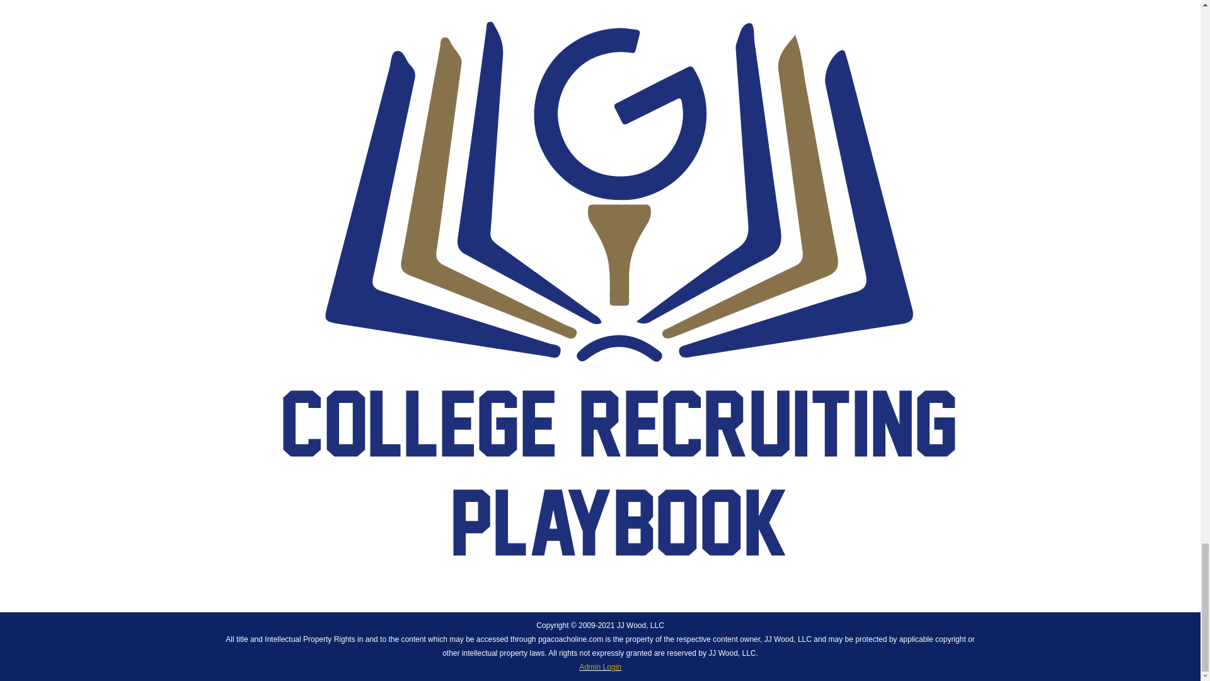 Image resolution: width=1210 pixels, height=681 pixels. What do you see at coordinates (600, 666) in the screenshot?
I see `Admin Login` at bounding box center [600, 666].